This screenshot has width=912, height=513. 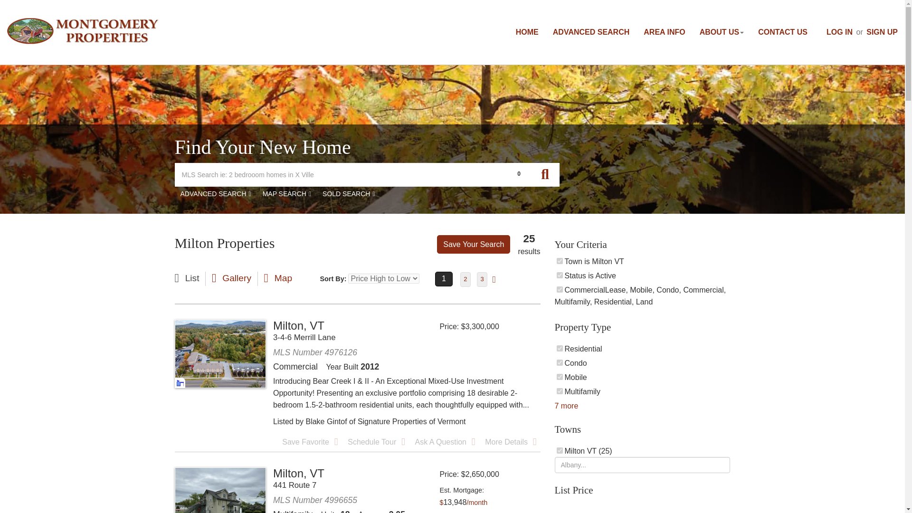 What do you see at coordinates (231, 278) in the screenshot?
I see `Gallery` at bounding box center [231, 278].